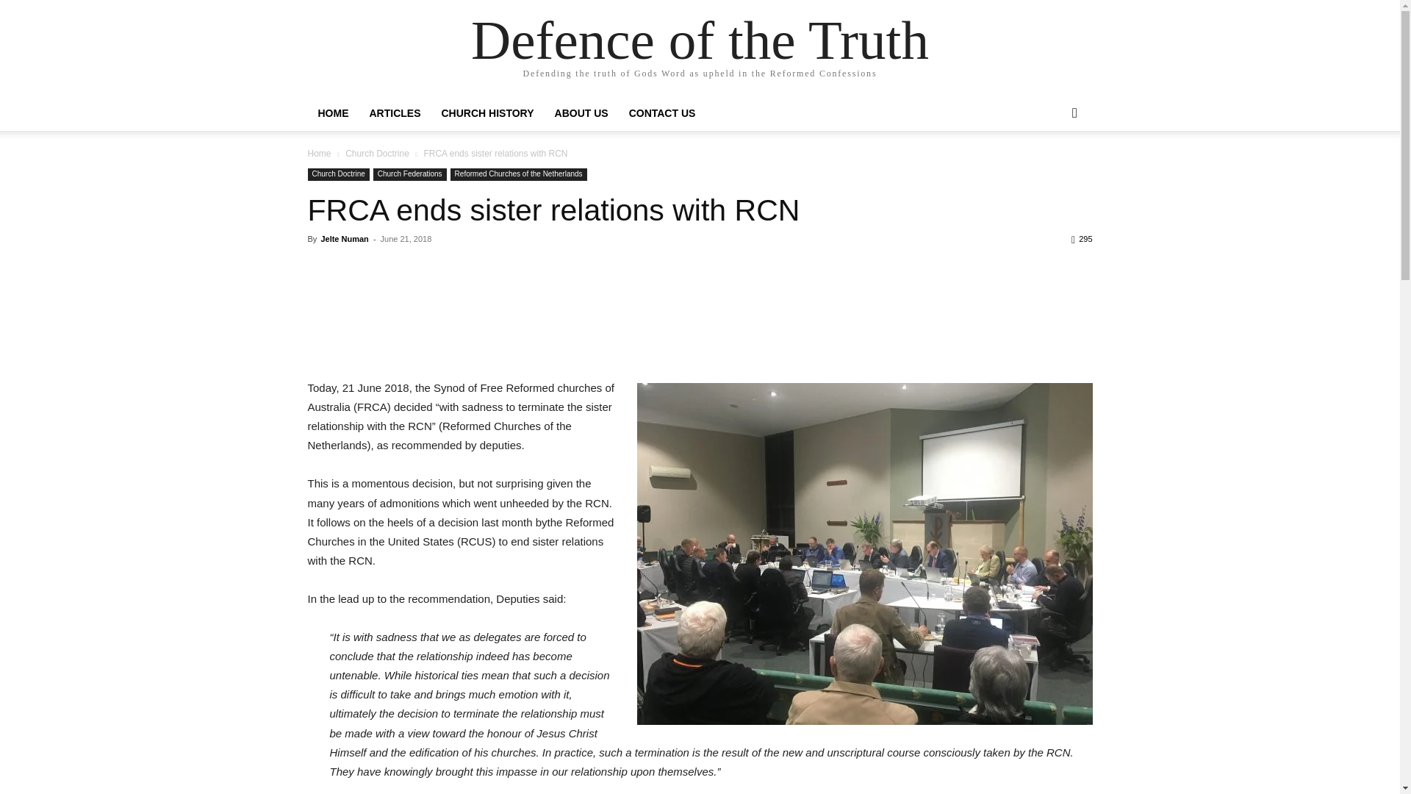 This screenshot has width=1411, height=794. I want to click on Reformed Churches of the Netherlands, so click(518, 174).